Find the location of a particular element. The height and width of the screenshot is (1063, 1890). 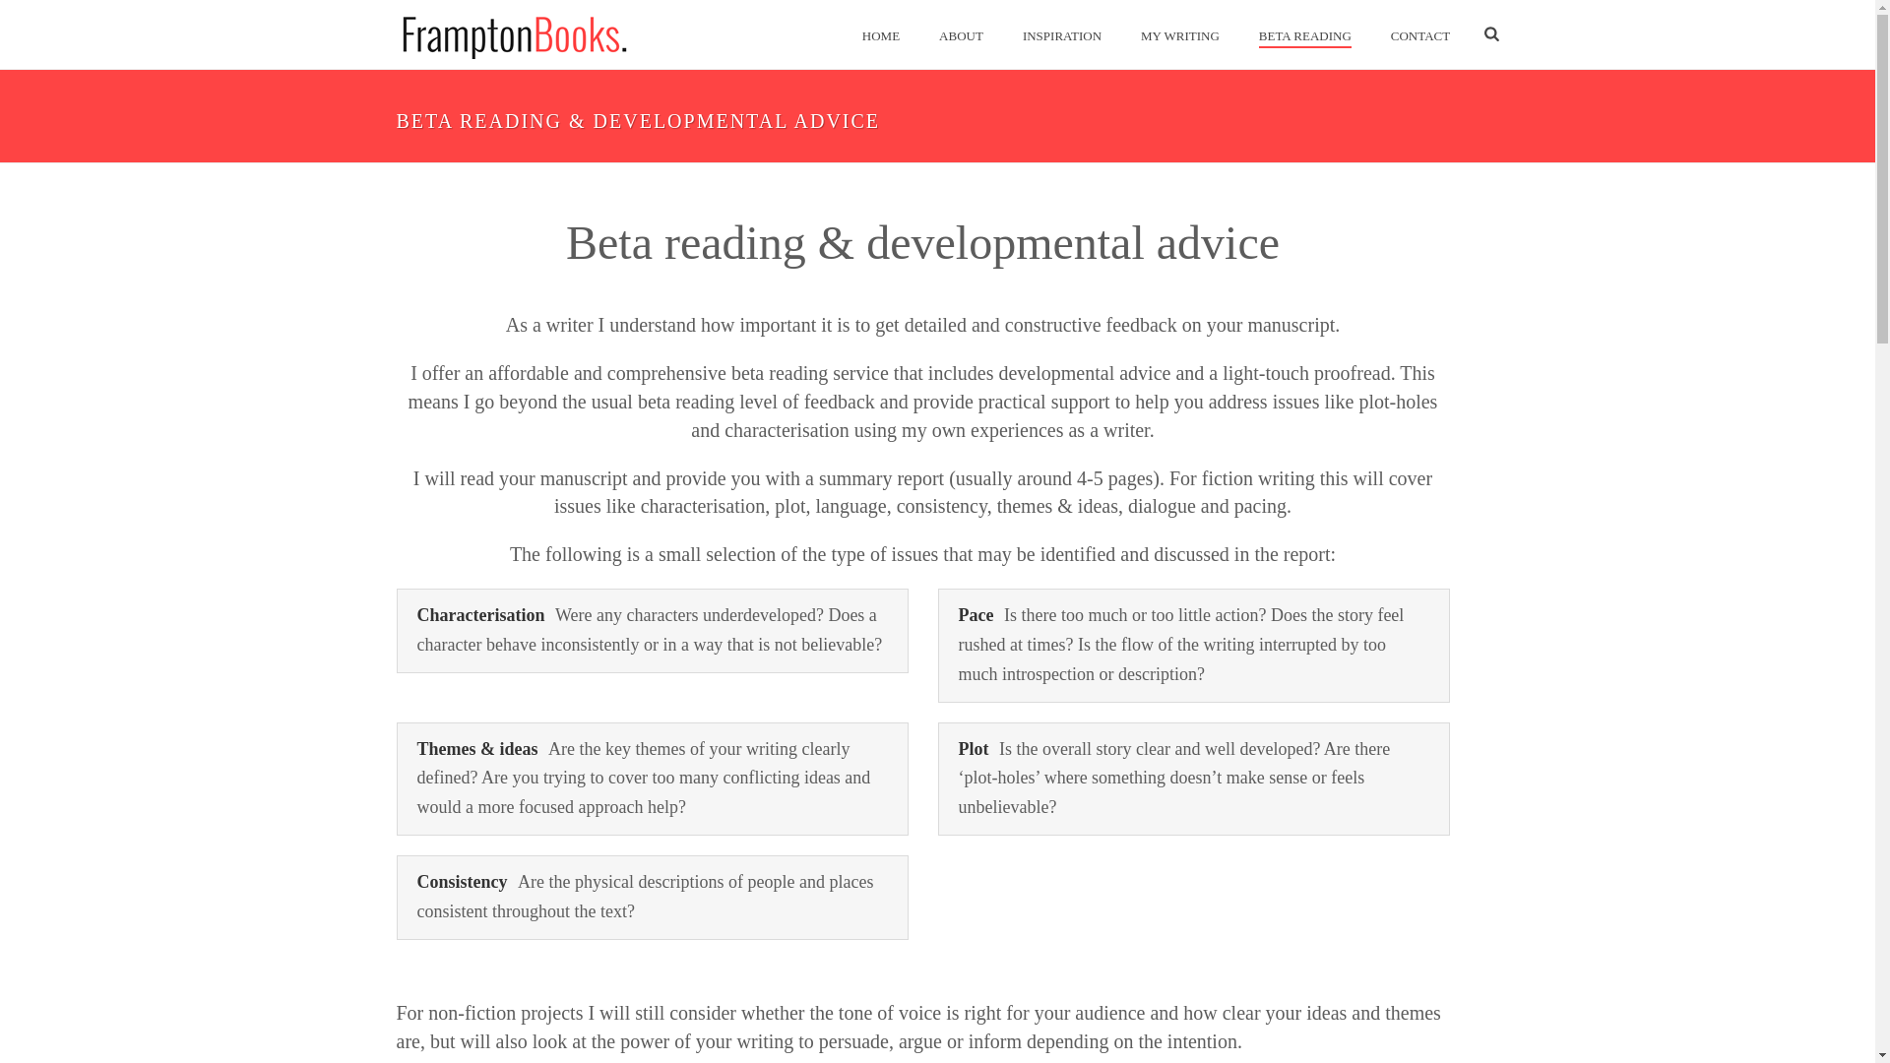

ABOUT is located at coordinates (961, 35).